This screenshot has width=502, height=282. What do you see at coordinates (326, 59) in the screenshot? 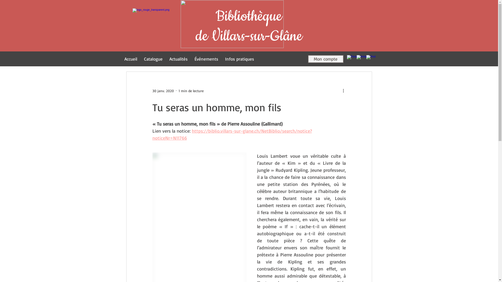
I see `Mon compte` at bounding box center [326, 59].